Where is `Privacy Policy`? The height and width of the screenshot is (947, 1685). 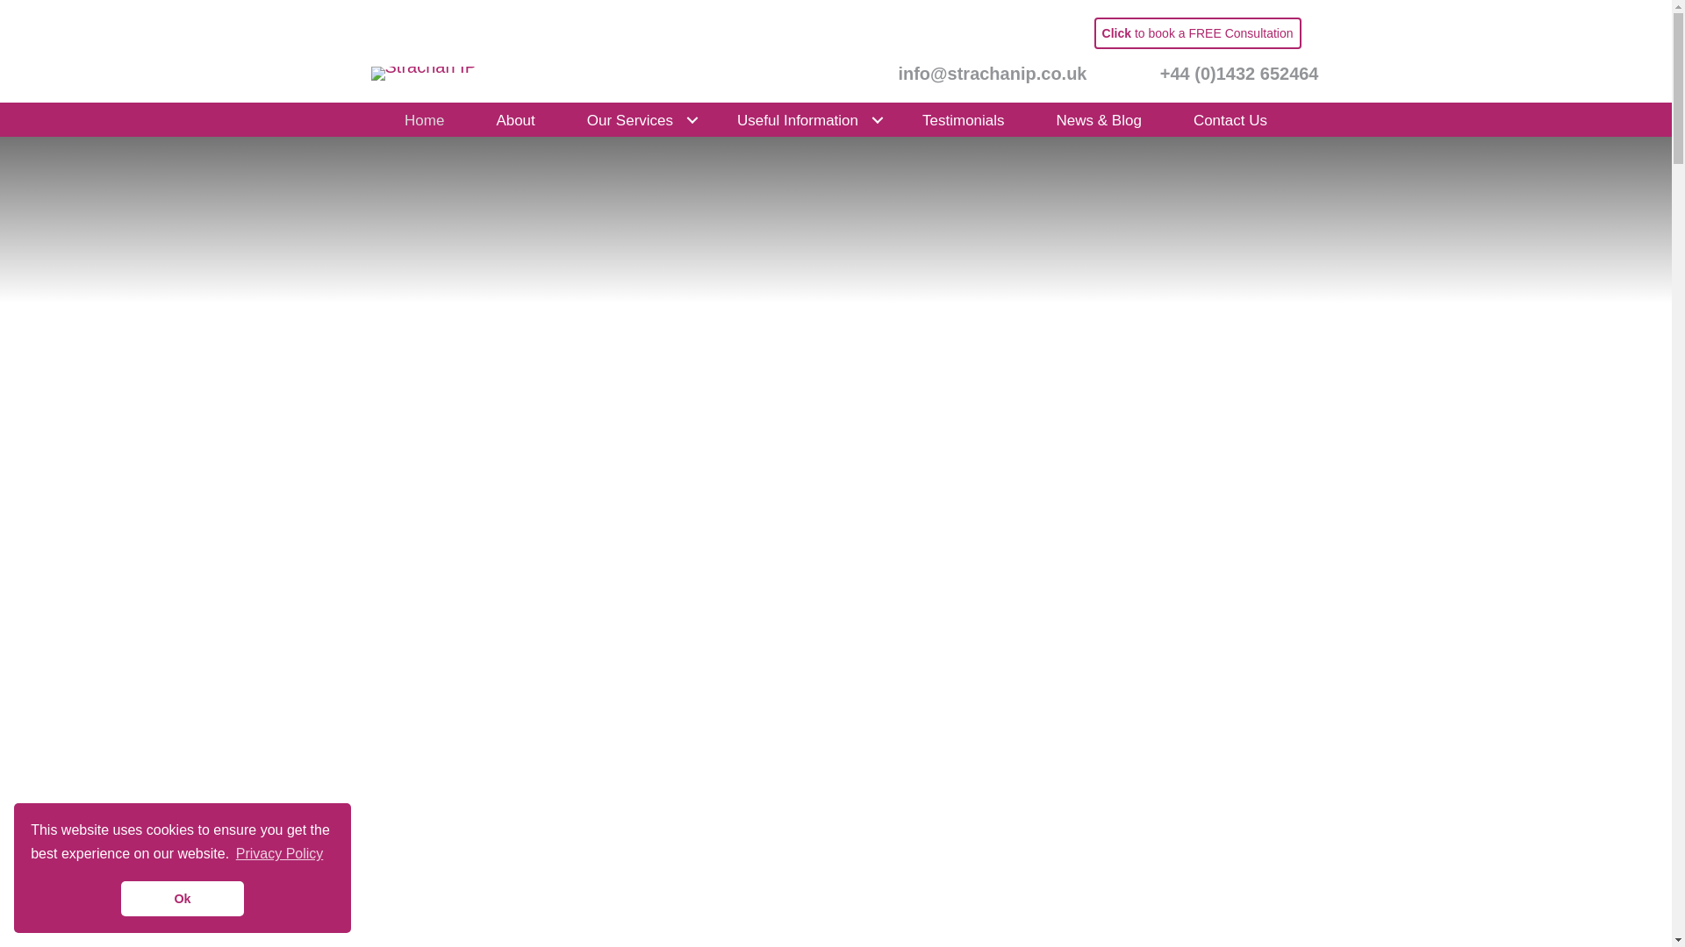 Privacy Policy is located at coordinates (280, 854).